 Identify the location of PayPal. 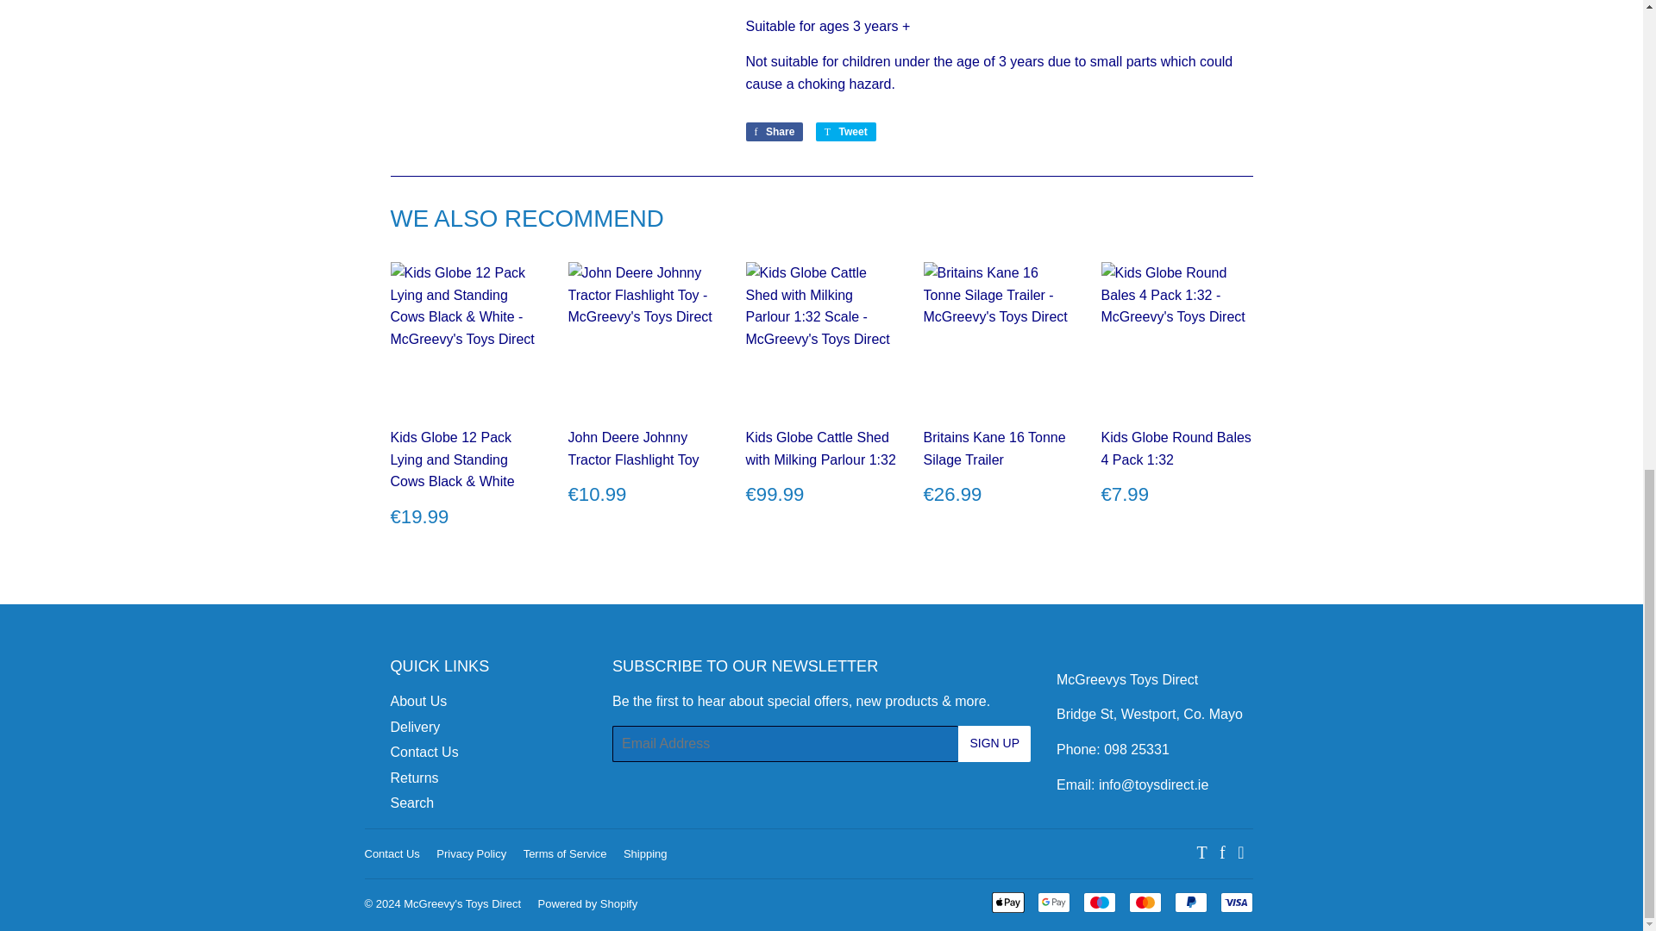
(1190, 902).